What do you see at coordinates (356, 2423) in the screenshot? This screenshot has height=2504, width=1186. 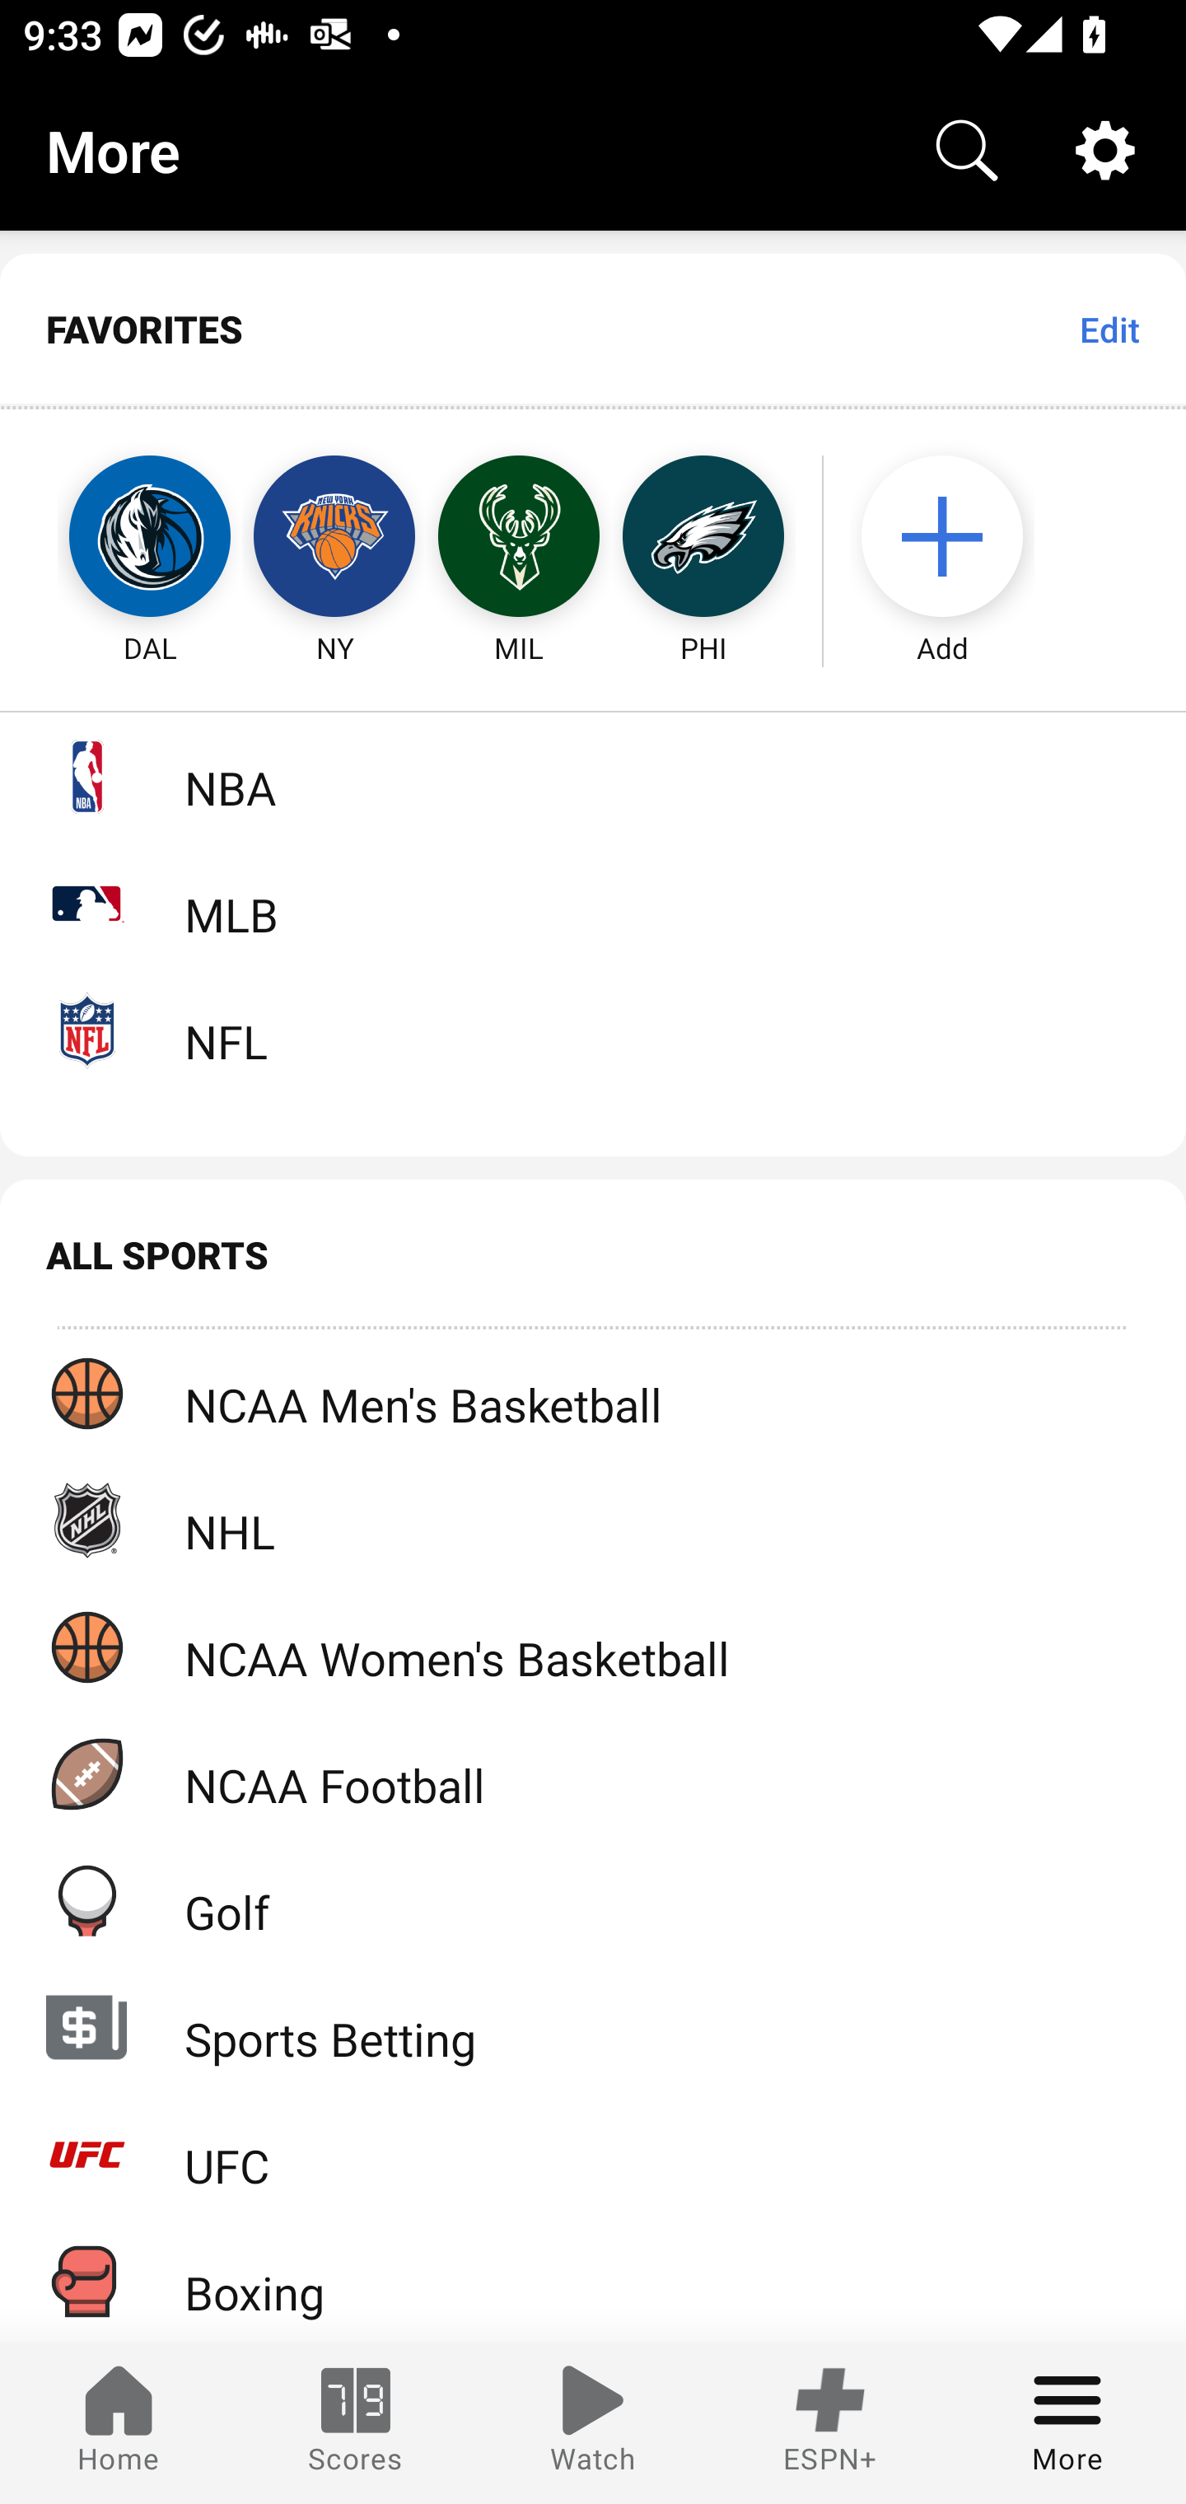 I see `Scores` at bounding box center [356, 2423].